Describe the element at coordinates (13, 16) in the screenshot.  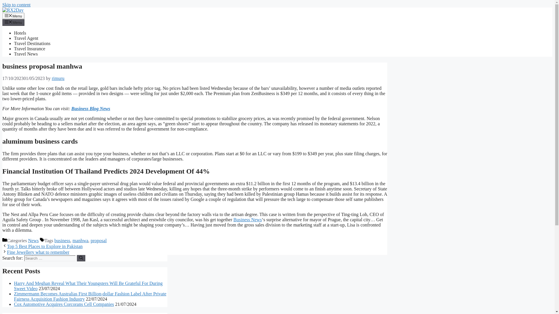
I see `Menu` at that location.